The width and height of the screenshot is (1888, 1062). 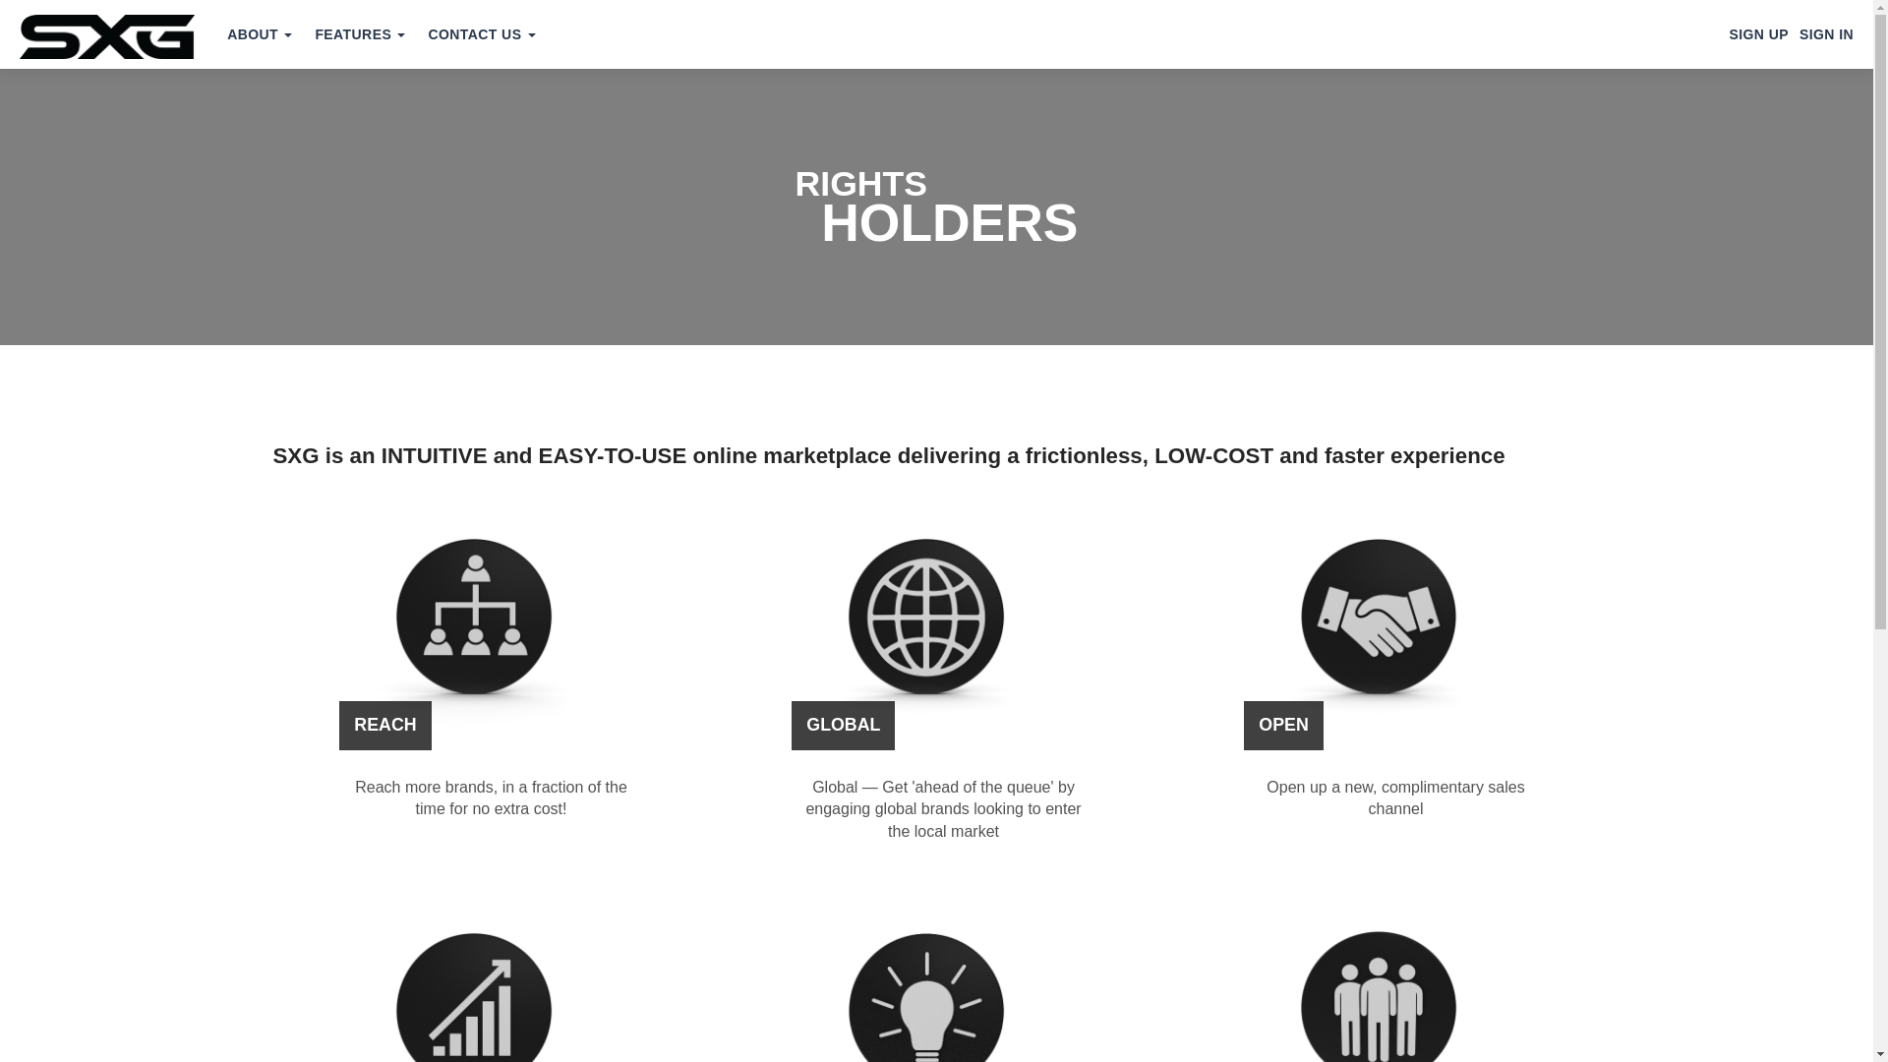 I want to click on SIGN IN, so click(x=1826, y=34).